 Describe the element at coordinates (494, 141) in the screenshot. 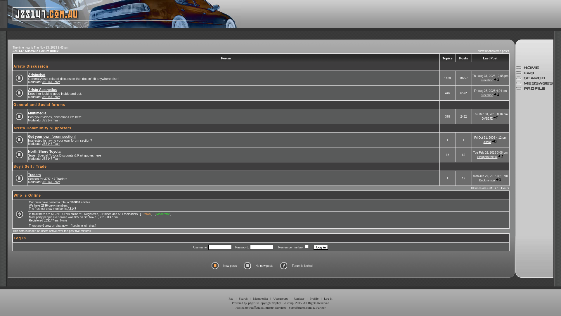

I see `View latest post` at that location.